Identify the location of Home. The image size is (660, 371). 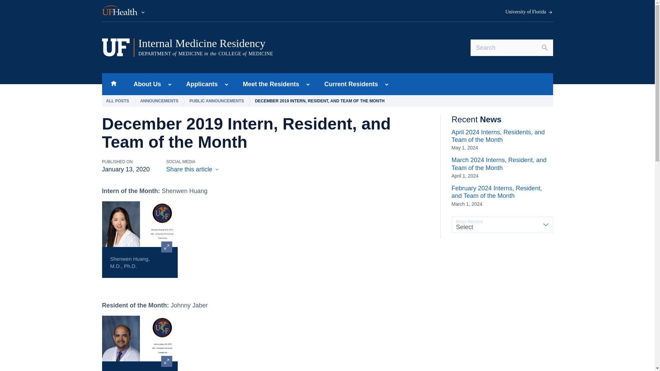
(113, 84).